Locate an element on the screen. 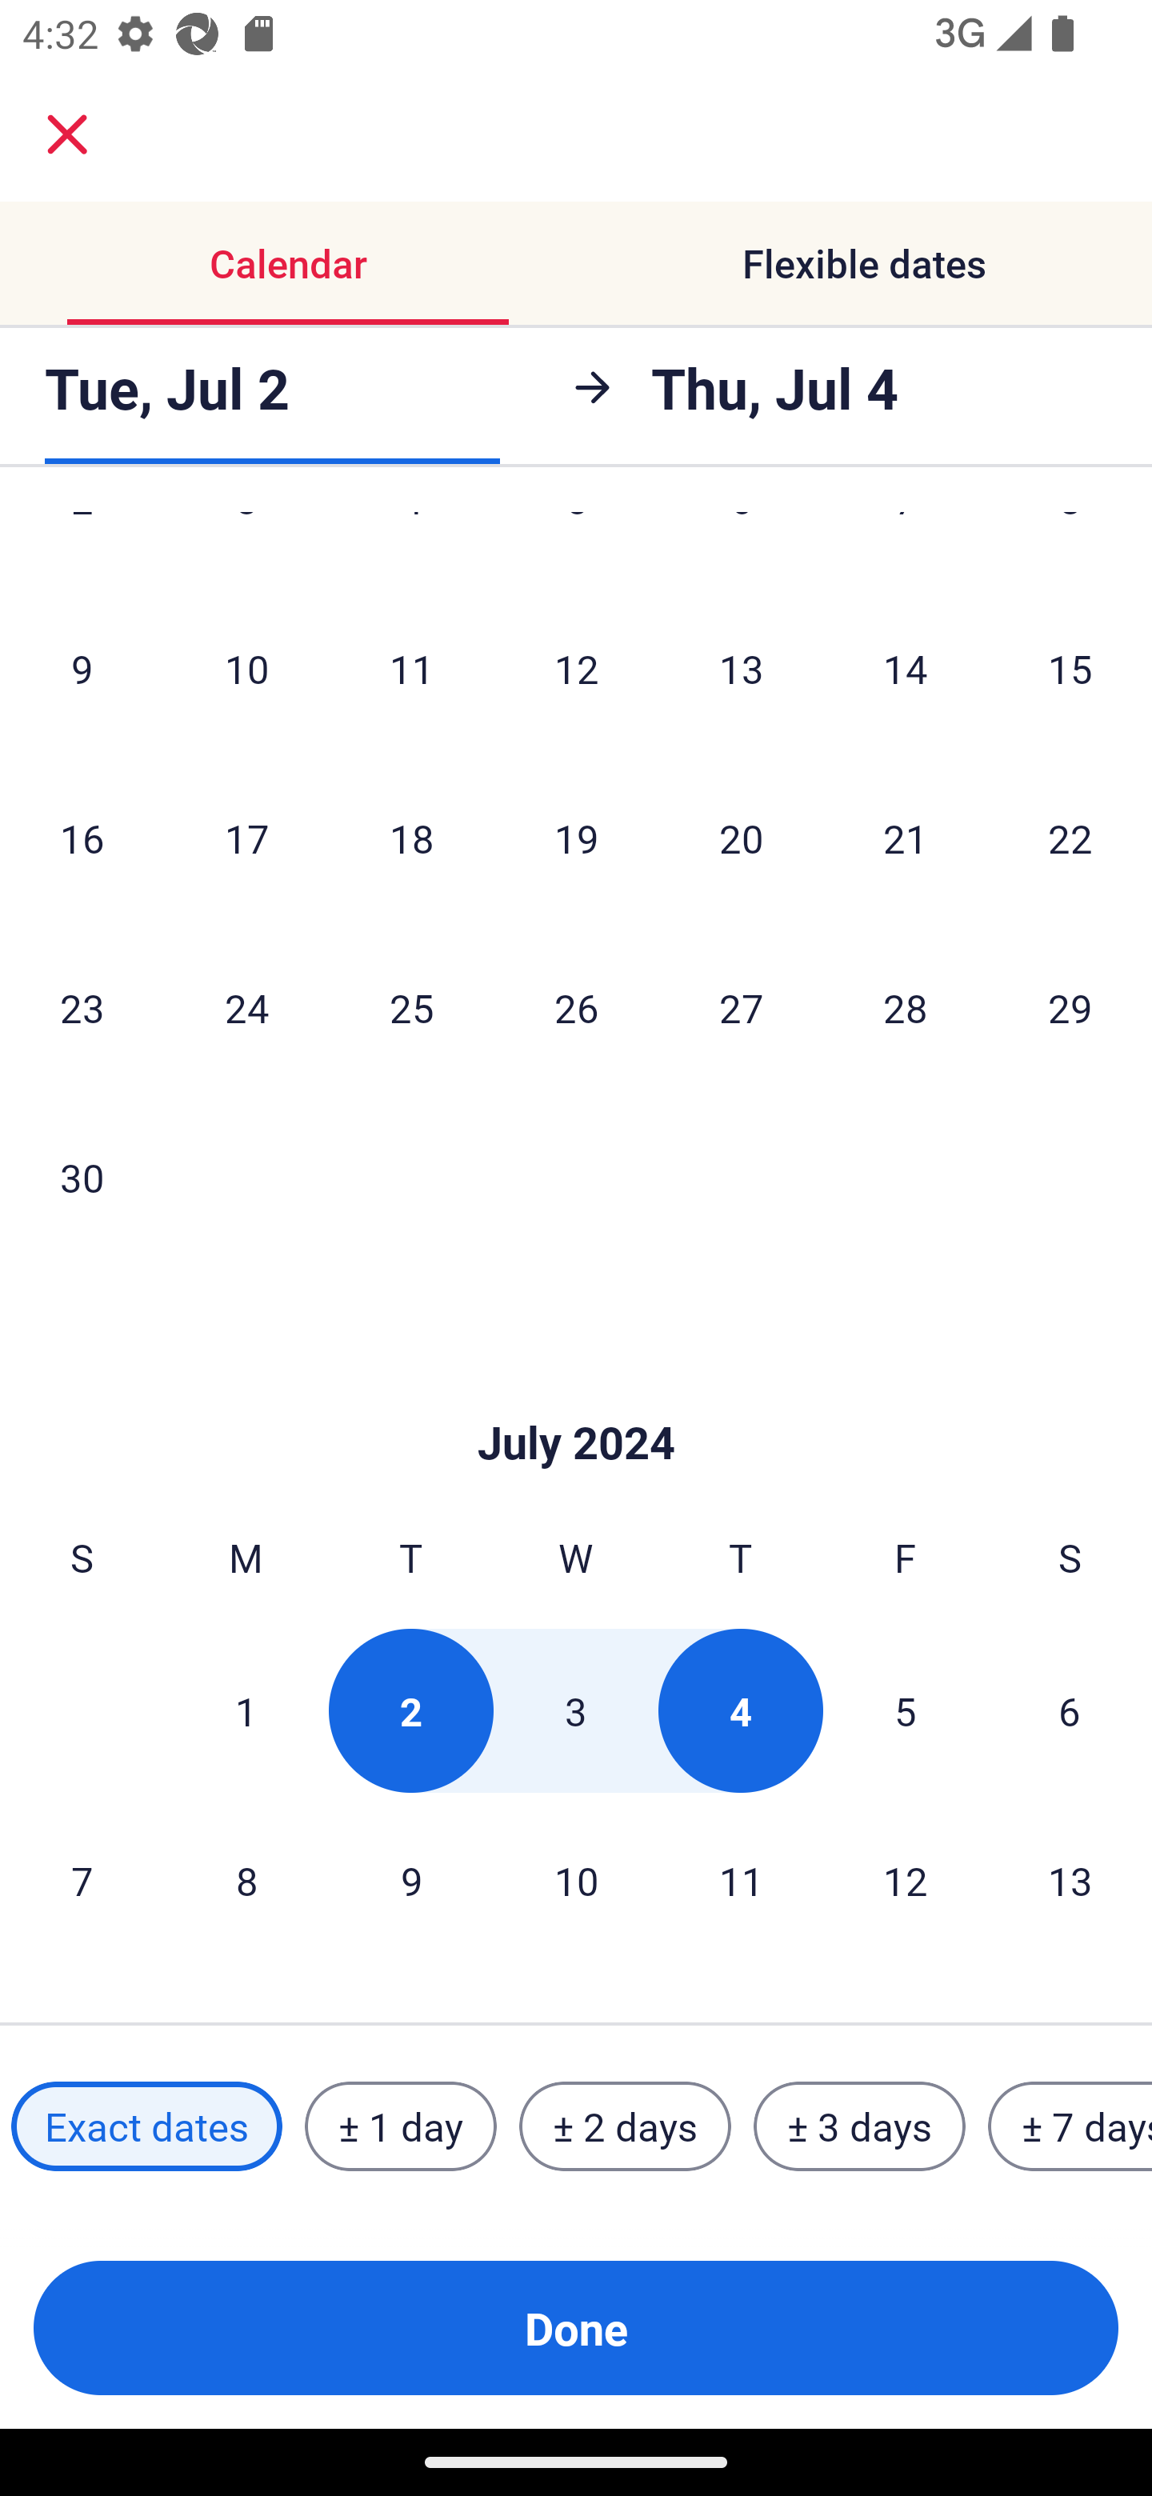 This screenshot has height=2496, width=1152. 22 Saturday, June 22, 2024 is located at coordinates (1070, 838).